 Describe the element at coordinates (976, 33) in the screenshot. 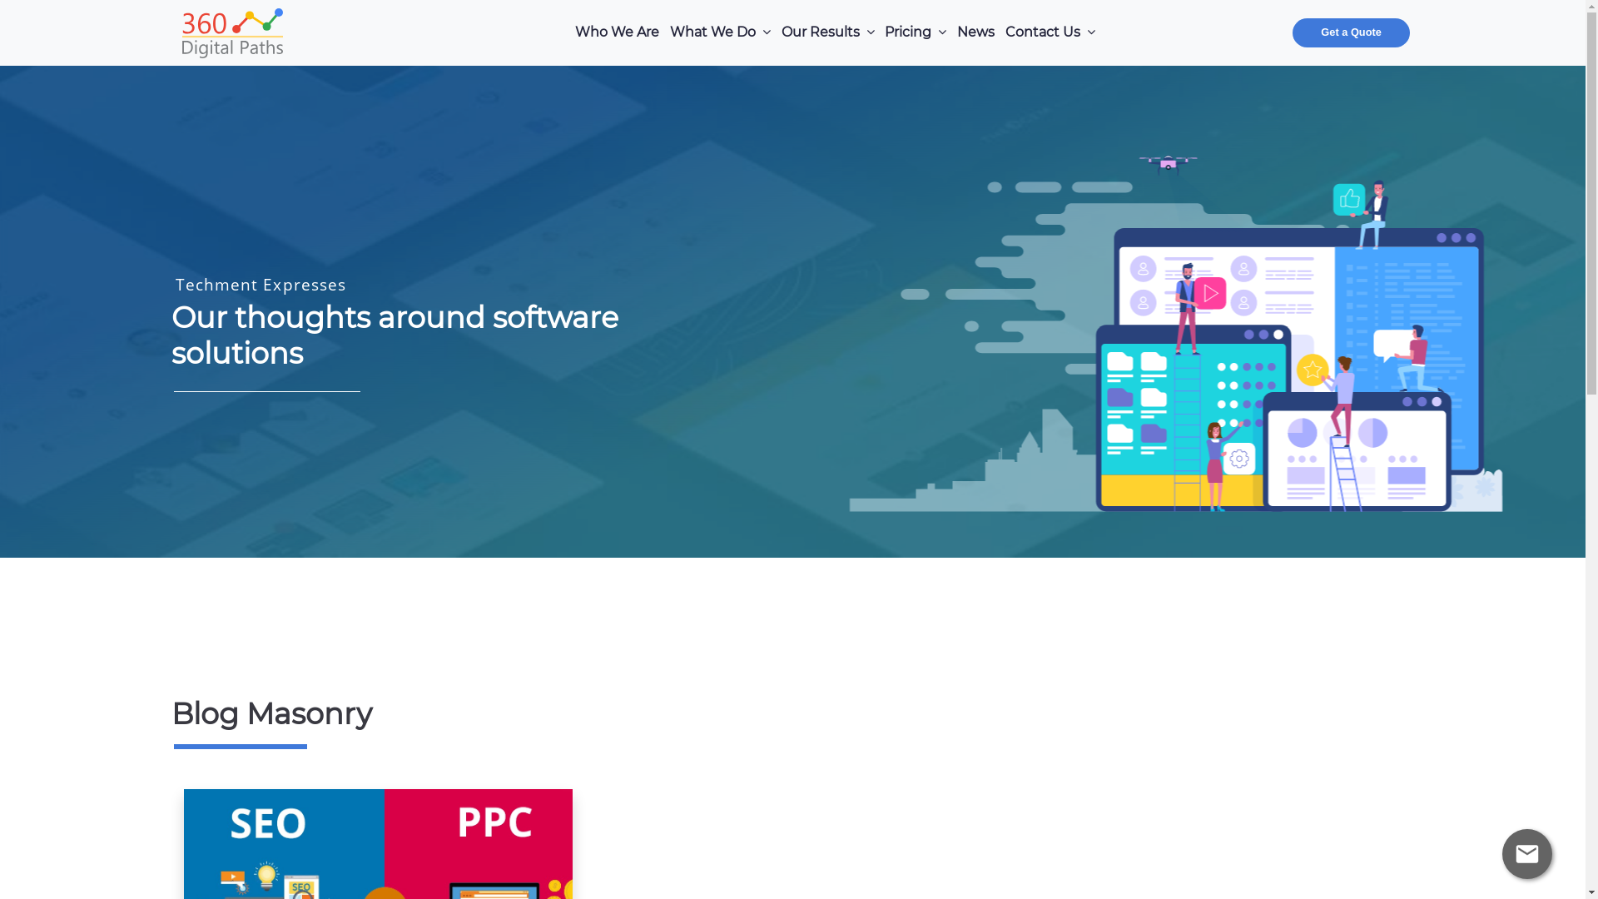

I see `News` at that location.